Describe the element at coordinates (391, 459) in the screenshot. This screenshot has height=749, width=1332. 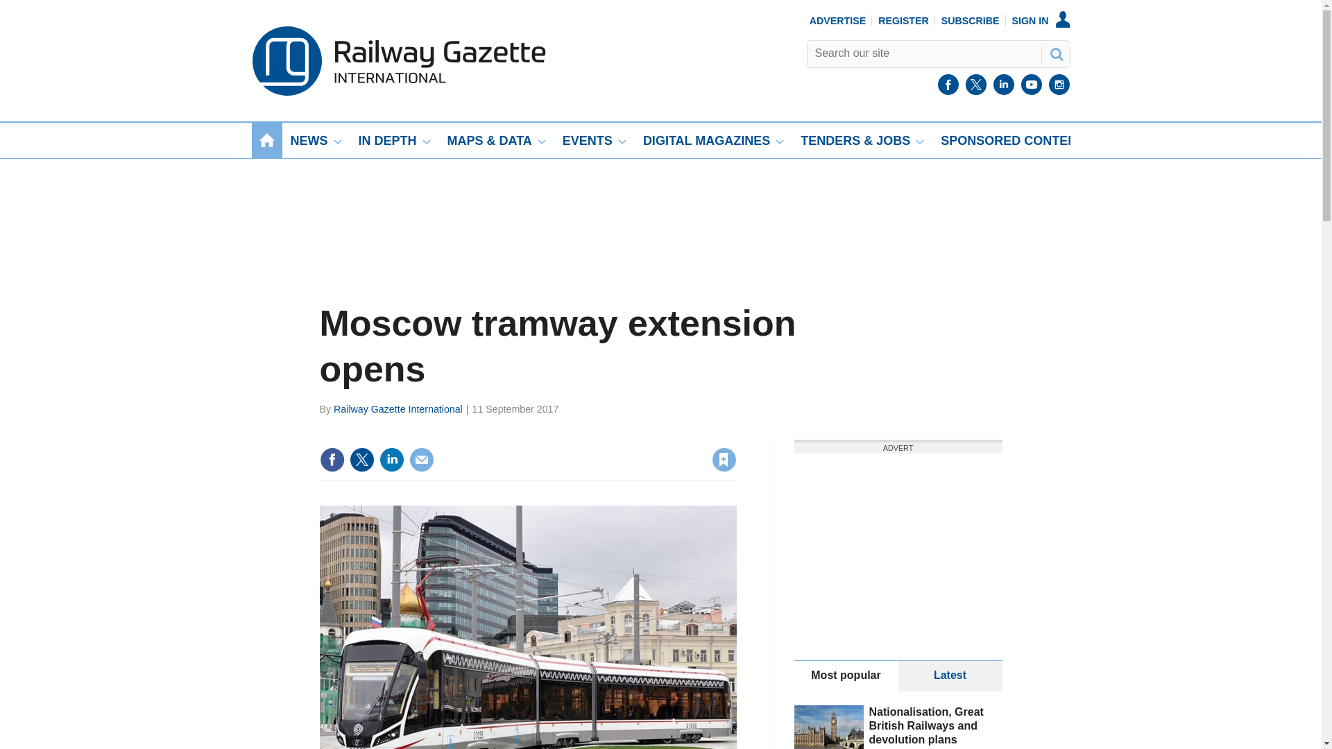
I see `Share this on Linked in` at that location.